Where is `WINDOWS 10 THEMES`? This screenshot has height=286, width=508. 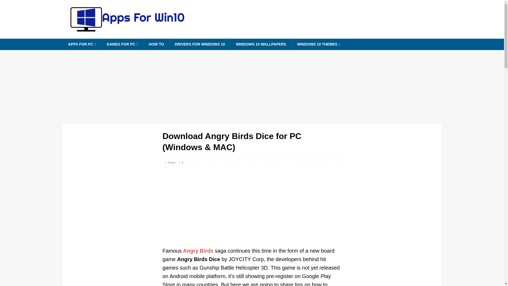 WINDOWS 10 THEMES is located at coordinates (319, 44).